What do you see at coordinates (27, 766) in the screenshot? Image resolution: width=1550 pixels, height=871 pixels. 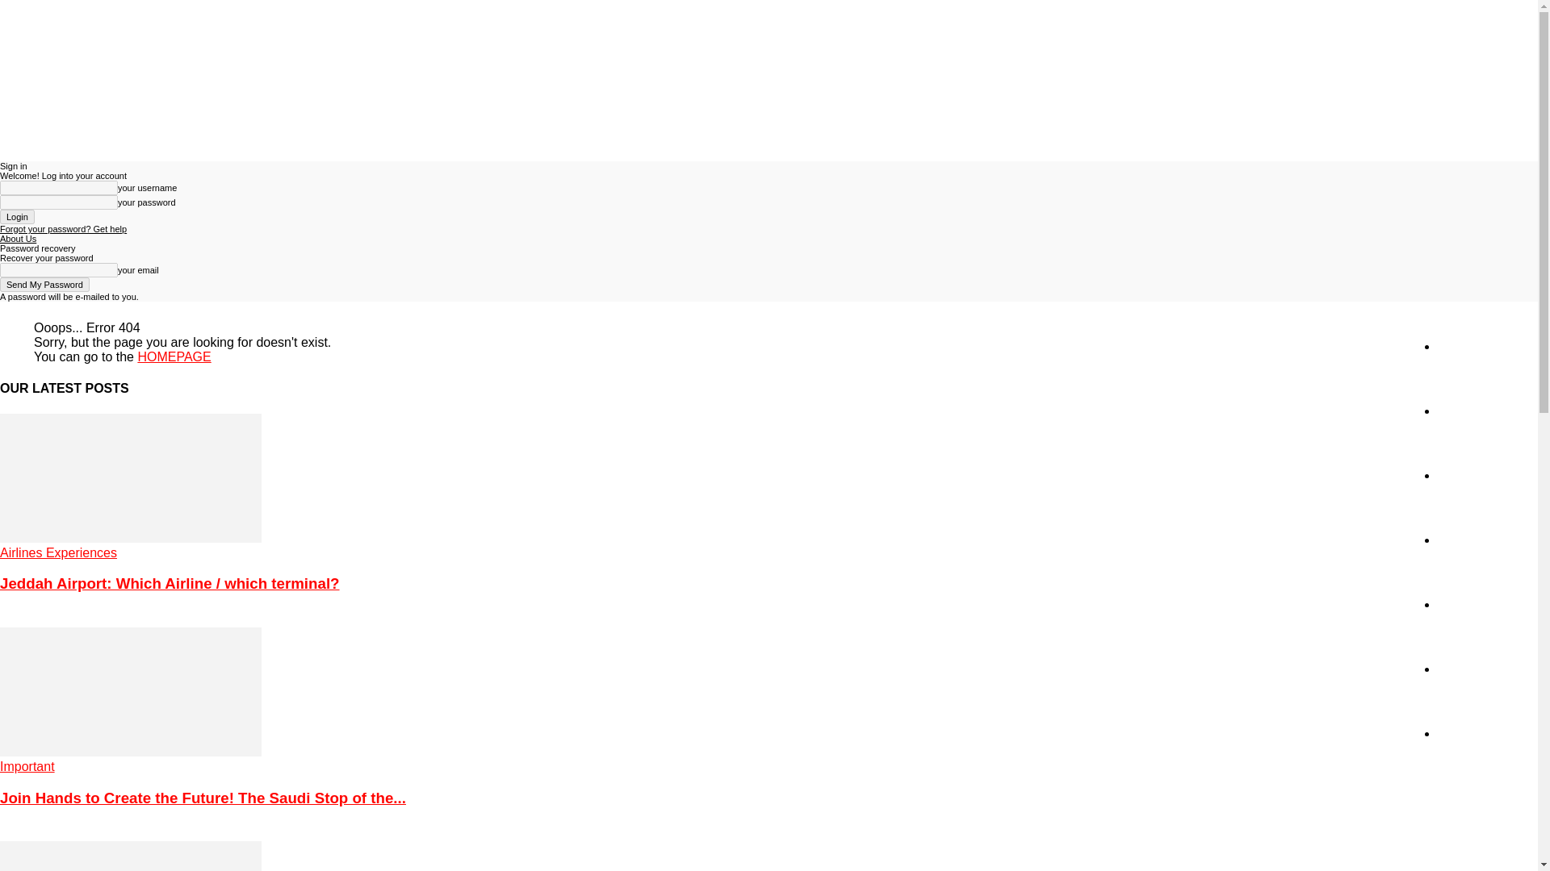 I see `Important` at bounding box center [27, 766].